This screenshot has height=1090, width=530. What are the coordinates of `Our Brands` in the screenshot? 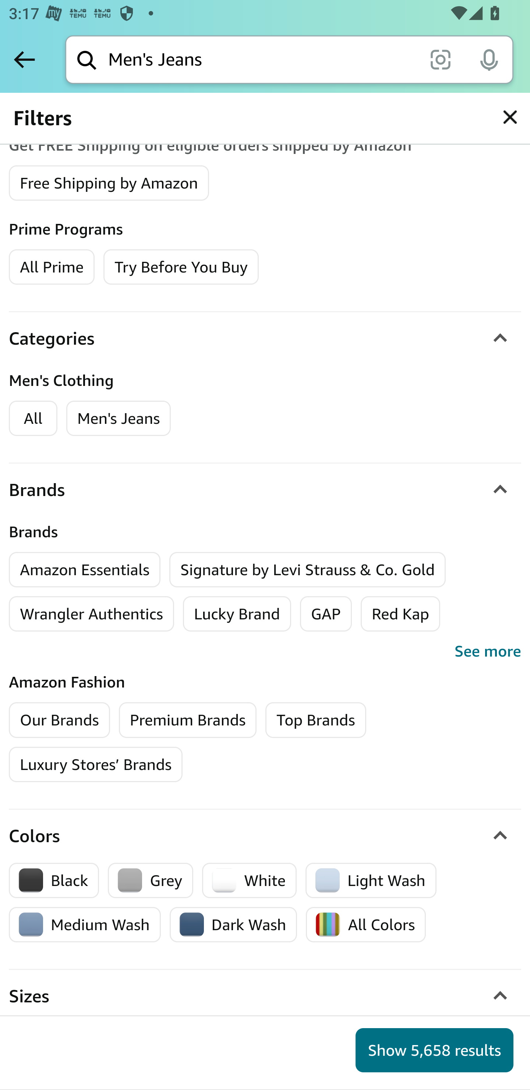 It's located at (60, 720).